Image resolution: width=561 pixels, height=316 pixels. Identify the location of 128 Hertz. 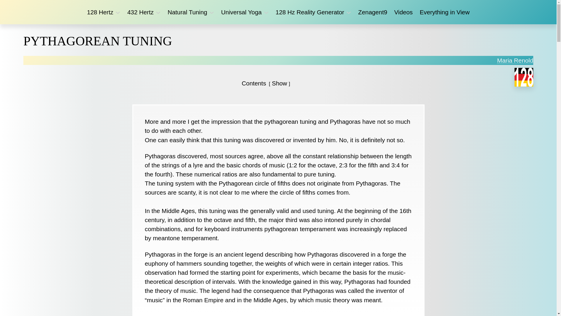
(100, 12).